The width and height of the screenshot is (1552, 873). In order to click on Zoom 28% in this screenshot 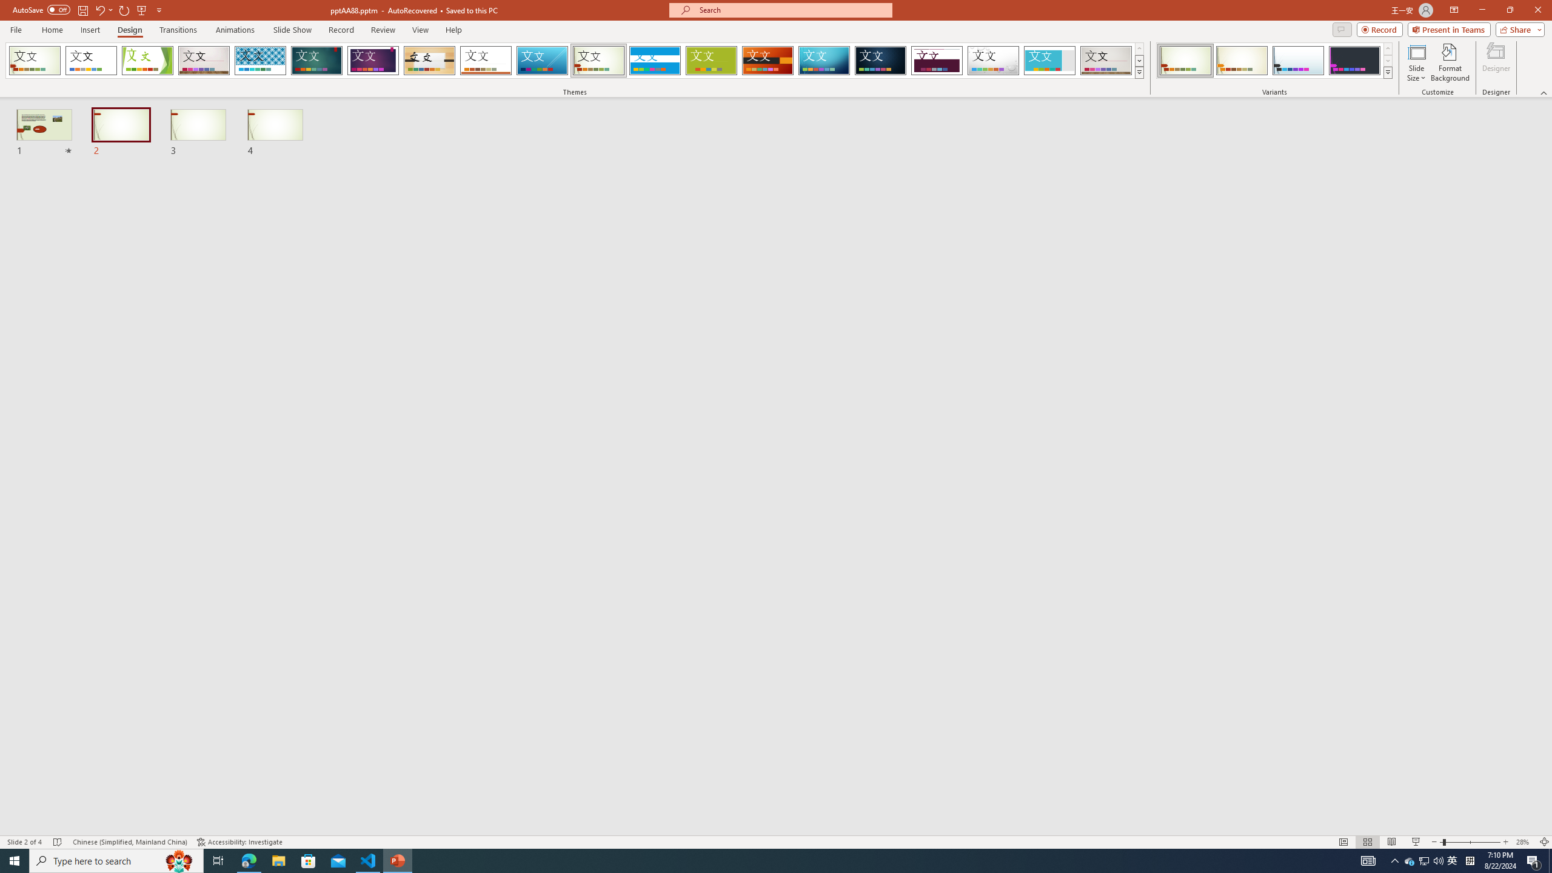, I will do `click(1524, 842)`.